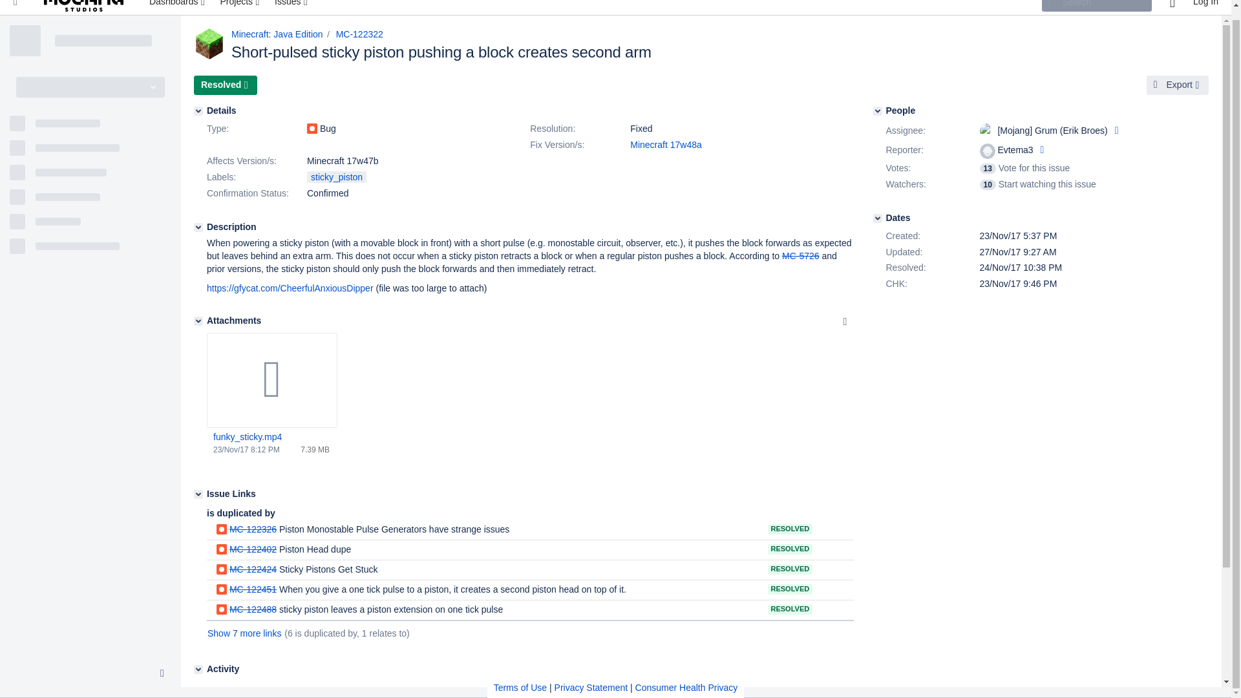  What do you see at coordinates (255, 129) in the screenshot?
I see `Type` at bounding box center [255, 129].